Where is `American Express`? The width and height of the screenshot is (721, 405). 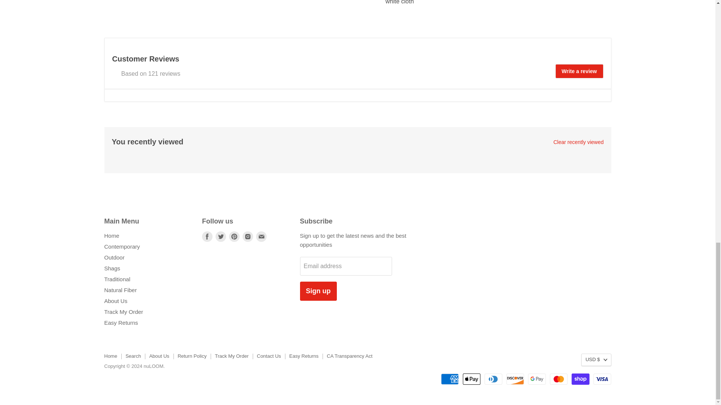 American Express is located at coordinates (449, 379).